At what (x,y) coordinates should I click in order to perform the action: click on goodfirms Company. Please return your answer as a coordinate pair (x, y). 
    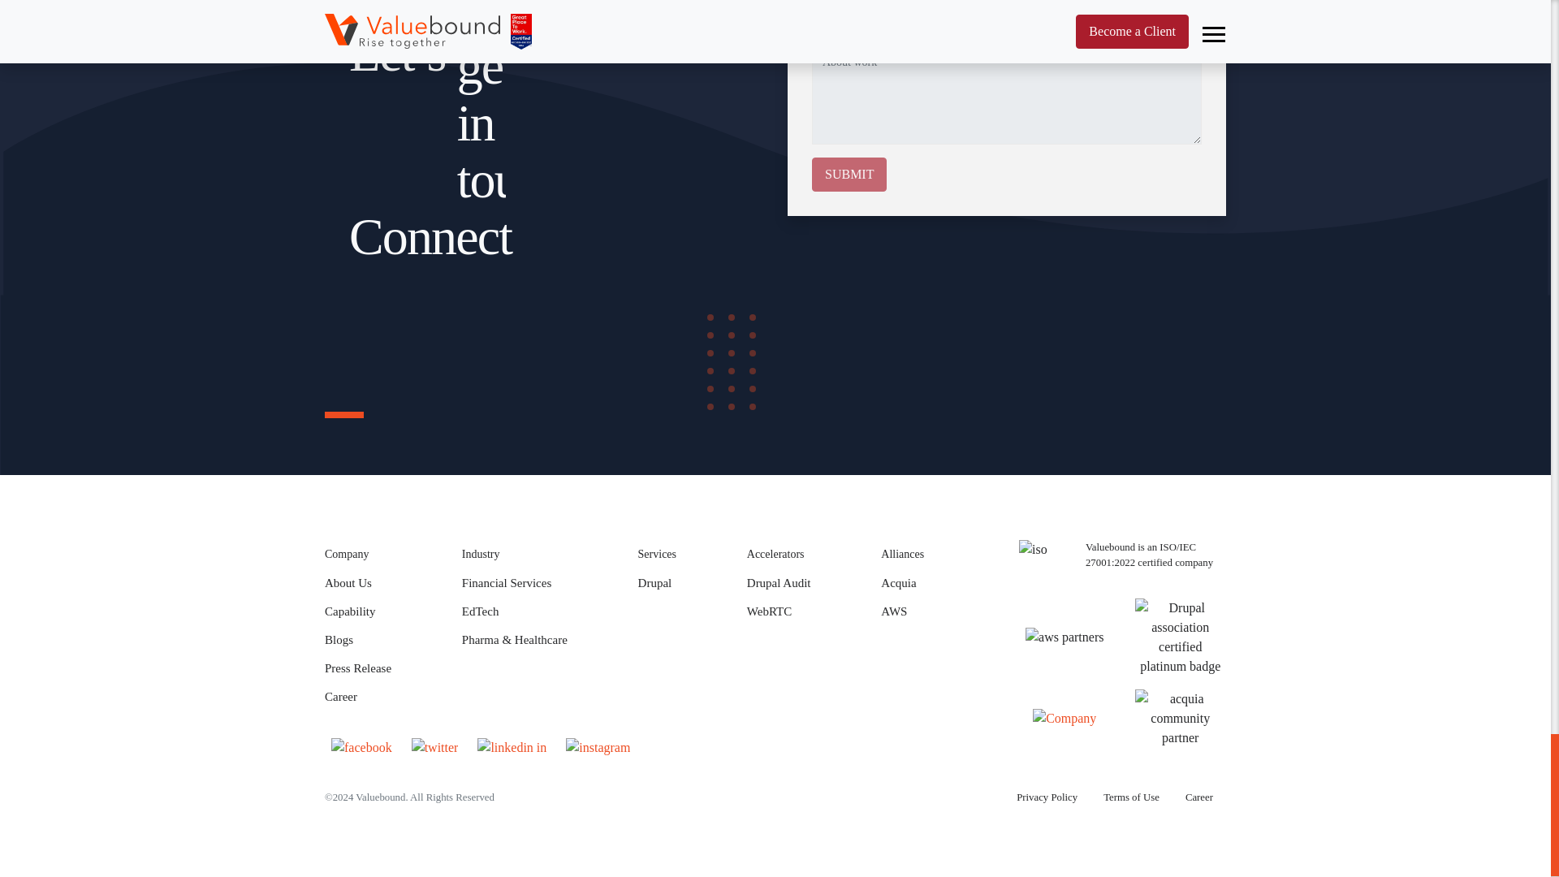
    Looking at the image, I should click on (1064, 718).